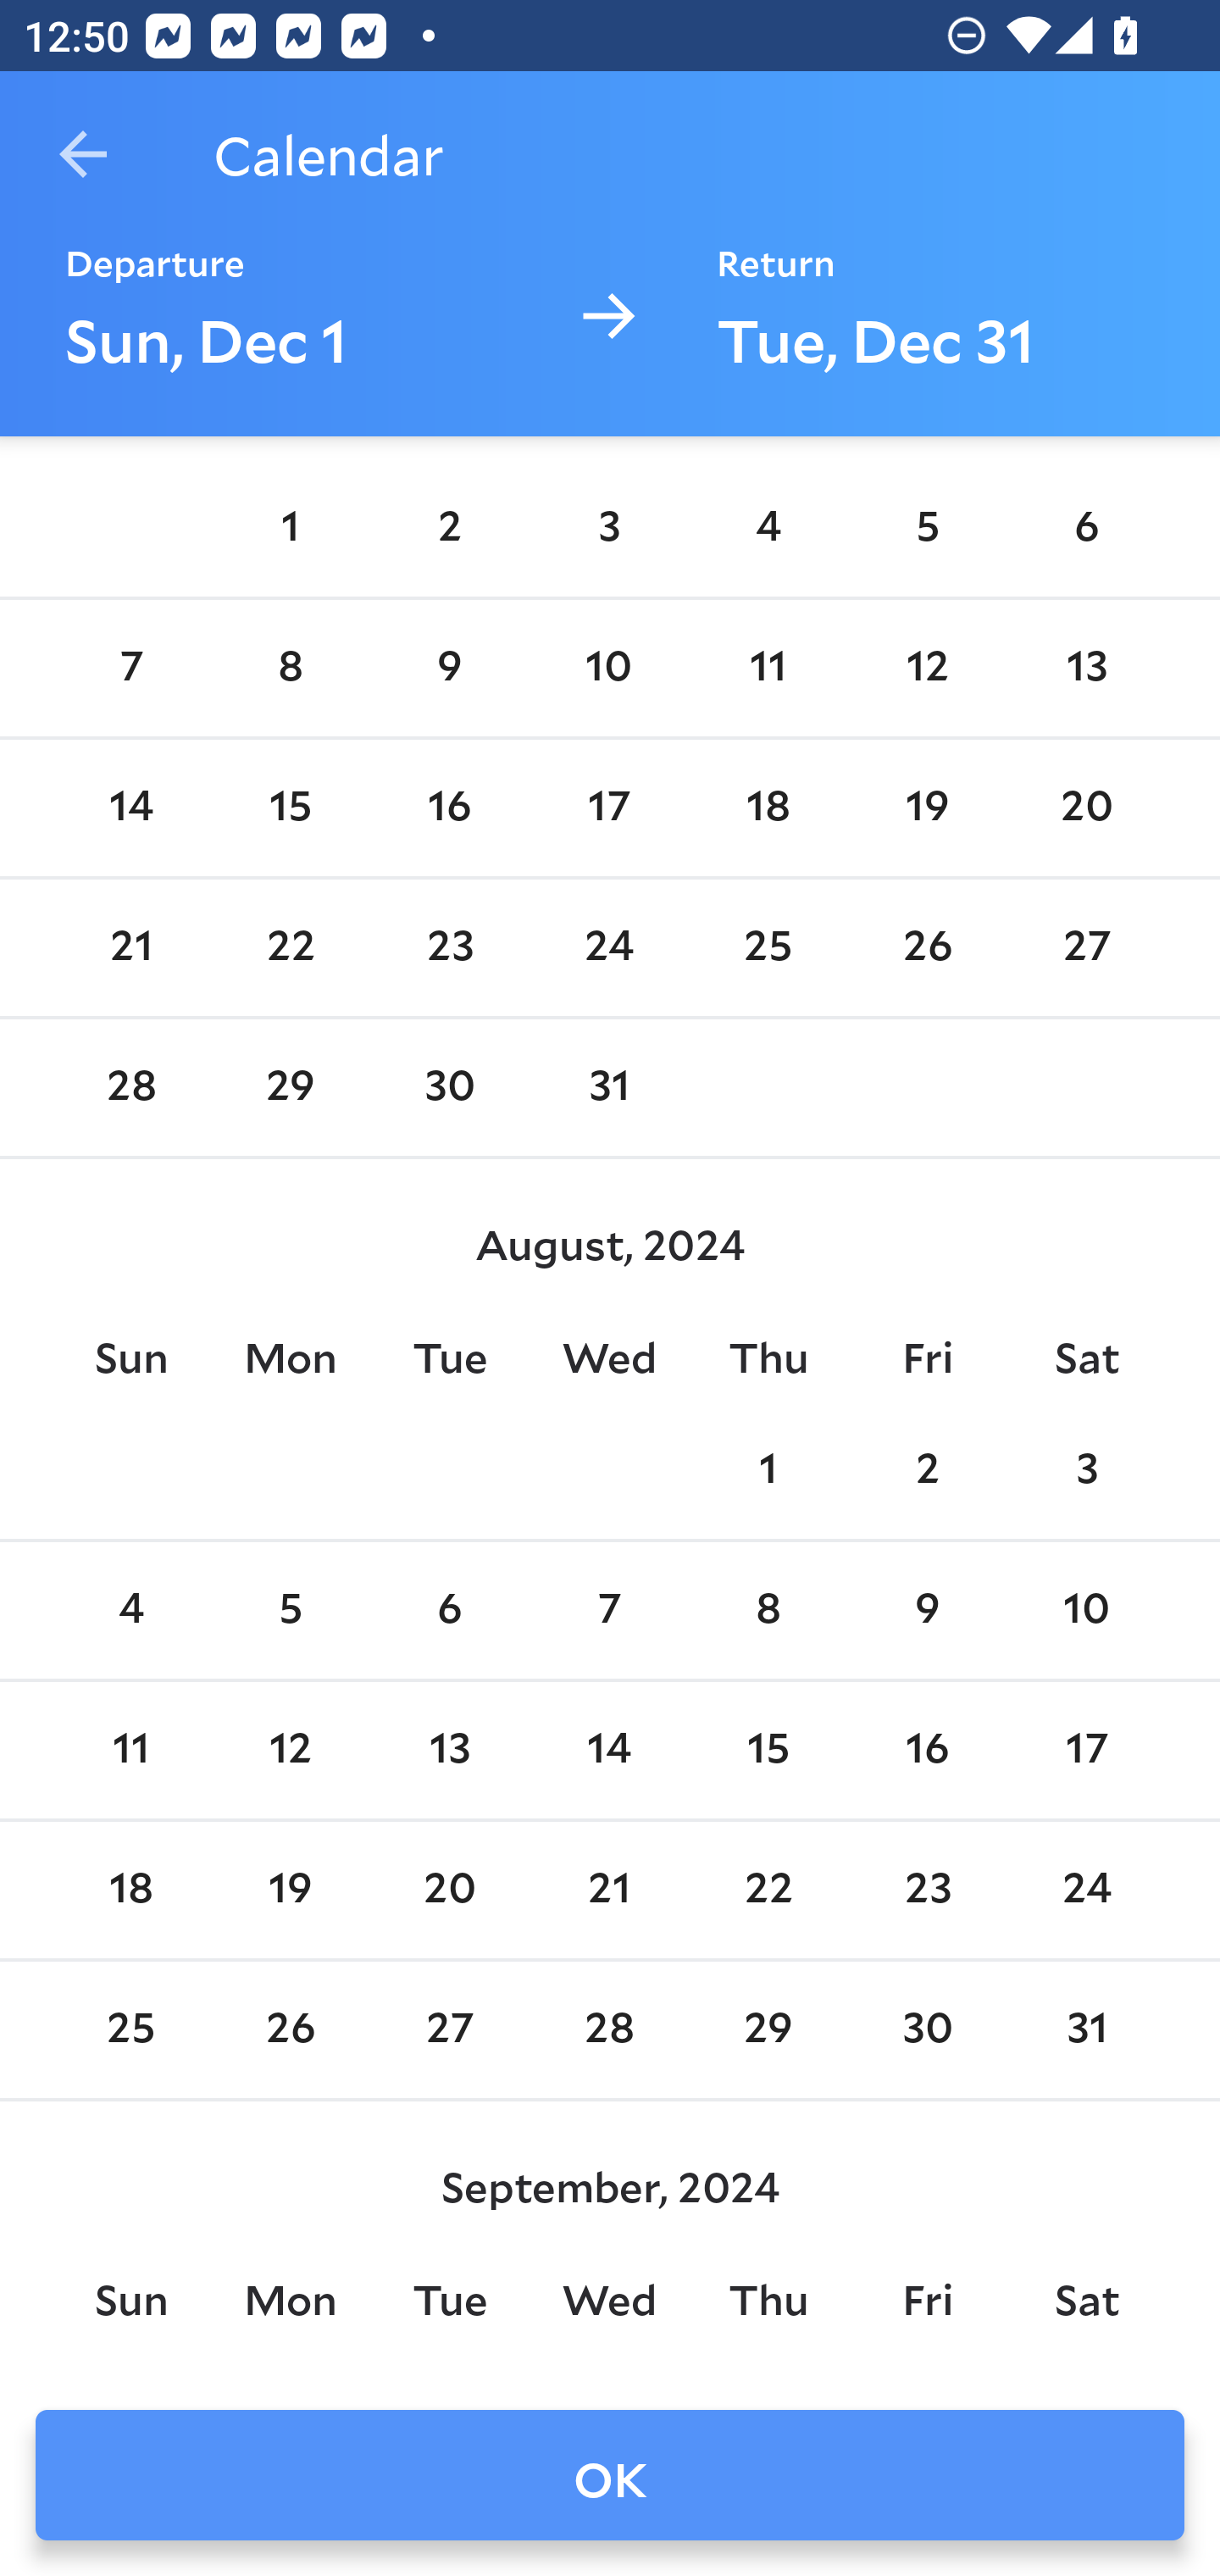 The width and height of the screenshot is (1220, 2576). Describe the element at coordinates (291, 528) in the screenshot. I see `1` at that location.